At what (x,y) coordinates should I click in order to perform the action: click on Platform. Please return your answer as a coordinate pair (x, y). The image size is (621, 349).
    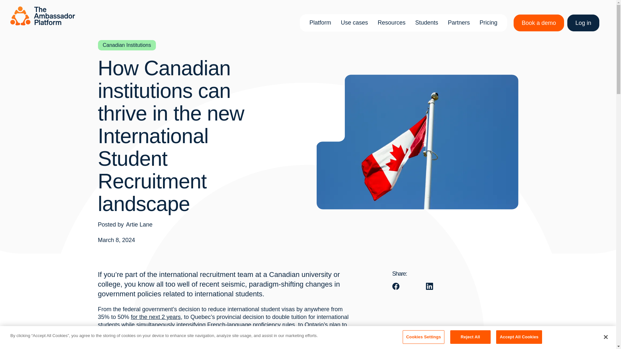
    Looking at the image, I should click on (320, 23).